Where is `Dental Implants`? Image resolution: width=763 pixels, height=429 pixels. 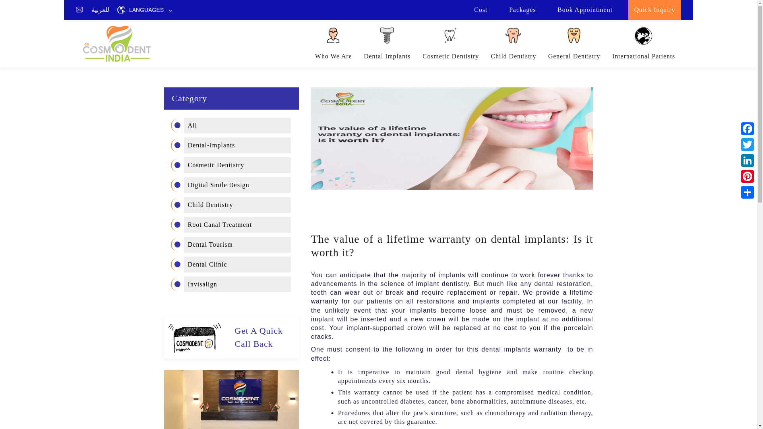
Dental Implants is located at coordinates (393, 41).